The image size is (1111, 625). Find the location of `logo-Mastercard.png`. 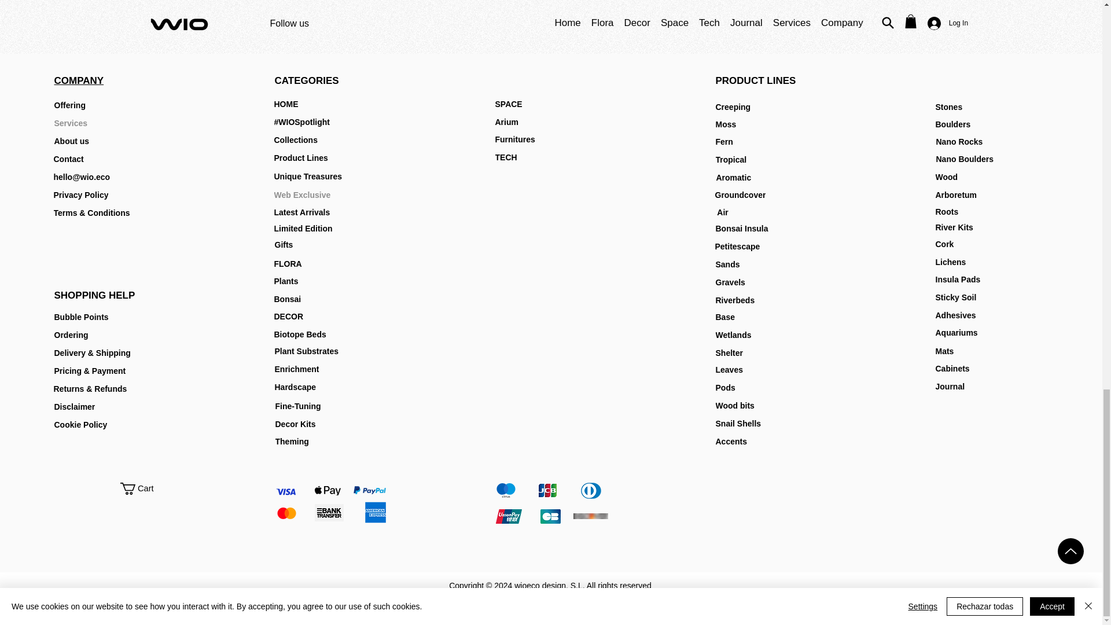

logo-Mastercard.png is located at coordinates (286, 513).